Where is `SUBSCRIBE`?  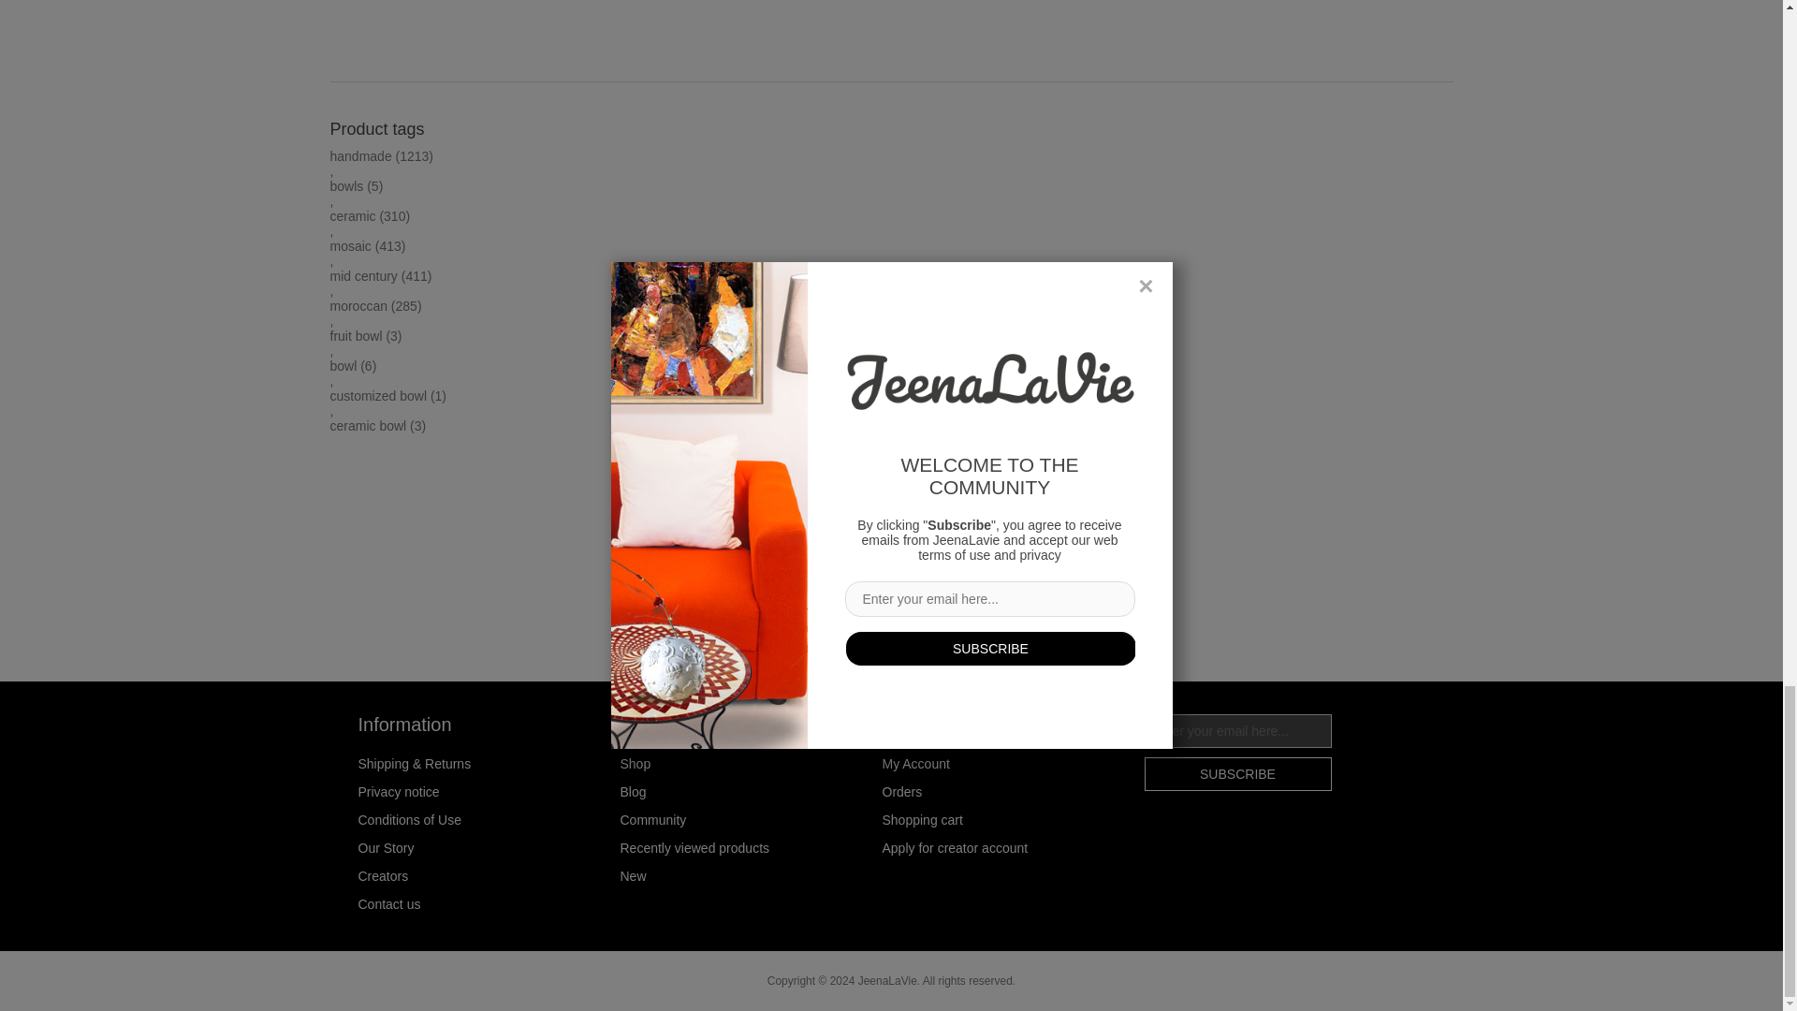 SUBSCRIBE is located at coordinates (1237, 773).